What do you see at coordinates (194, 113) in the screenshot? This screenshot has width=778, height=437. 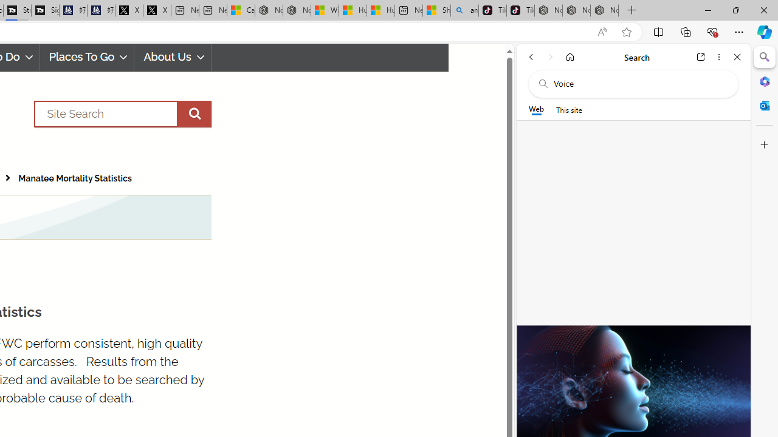 I see `execute site search` at bounding box center [194, 113].